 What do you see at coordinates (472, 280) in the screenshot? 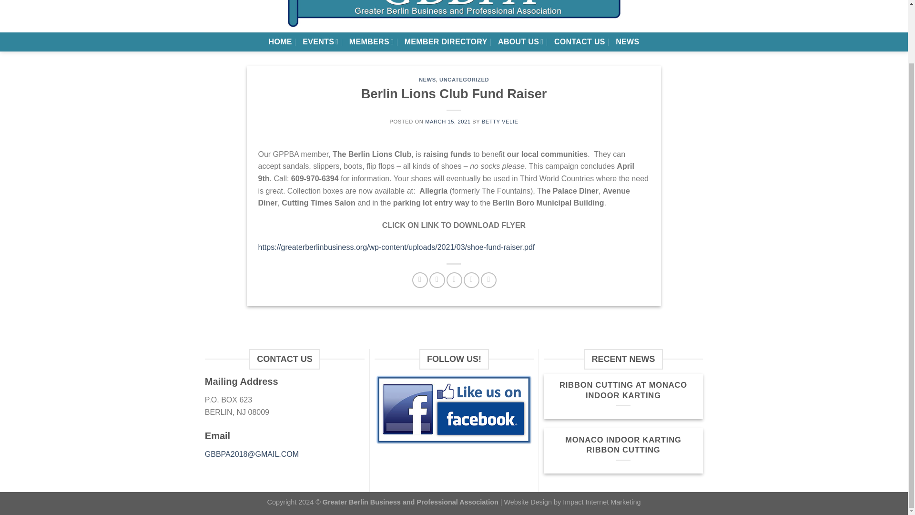
I see `Pin on Pinterest` at bounding box center [472, 280].